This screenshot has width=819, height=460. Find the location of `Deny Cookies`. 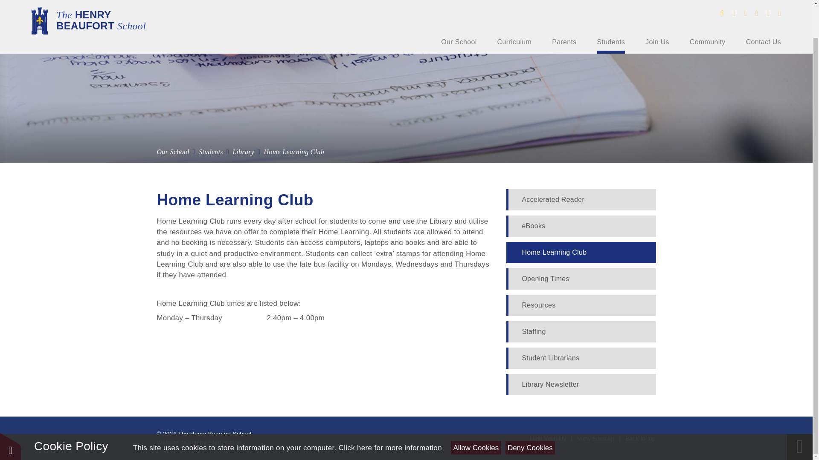

Deny Cookies is located at coordinates (530, 412).